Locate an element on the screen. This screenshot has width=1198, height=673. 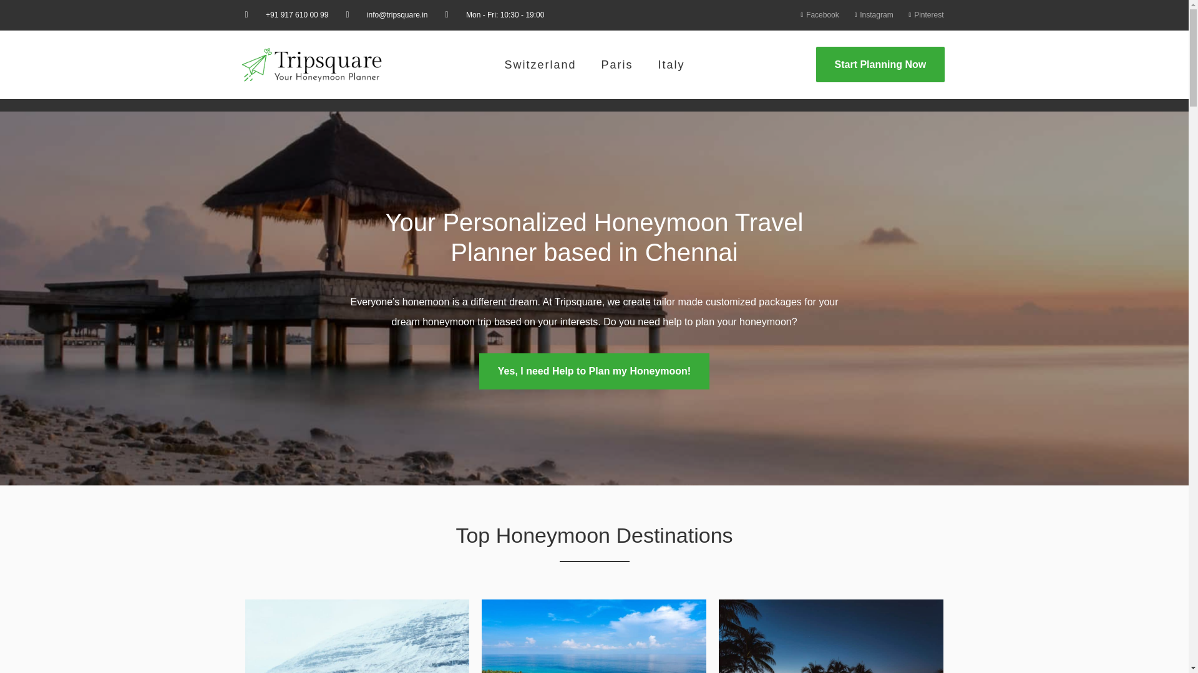
Italy is located at coordinates (671, 65).